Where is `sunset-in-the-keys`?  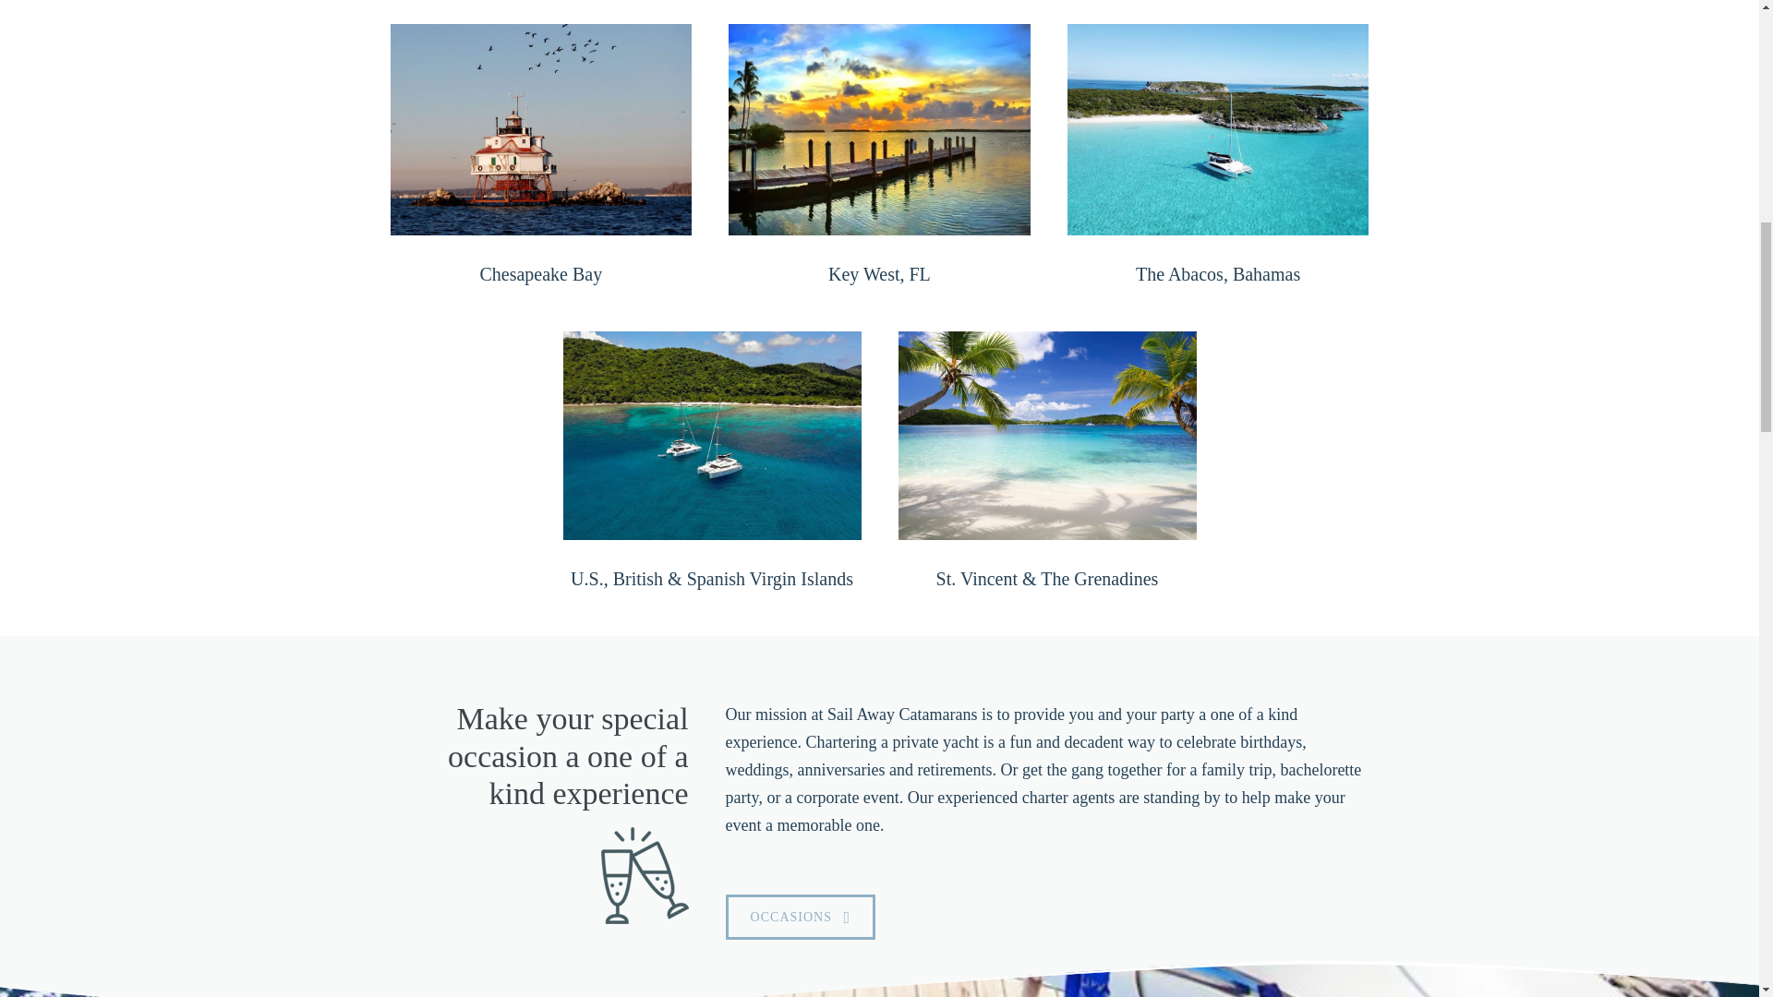
sunset-in-the-keys is located at coordinates (879, 129).